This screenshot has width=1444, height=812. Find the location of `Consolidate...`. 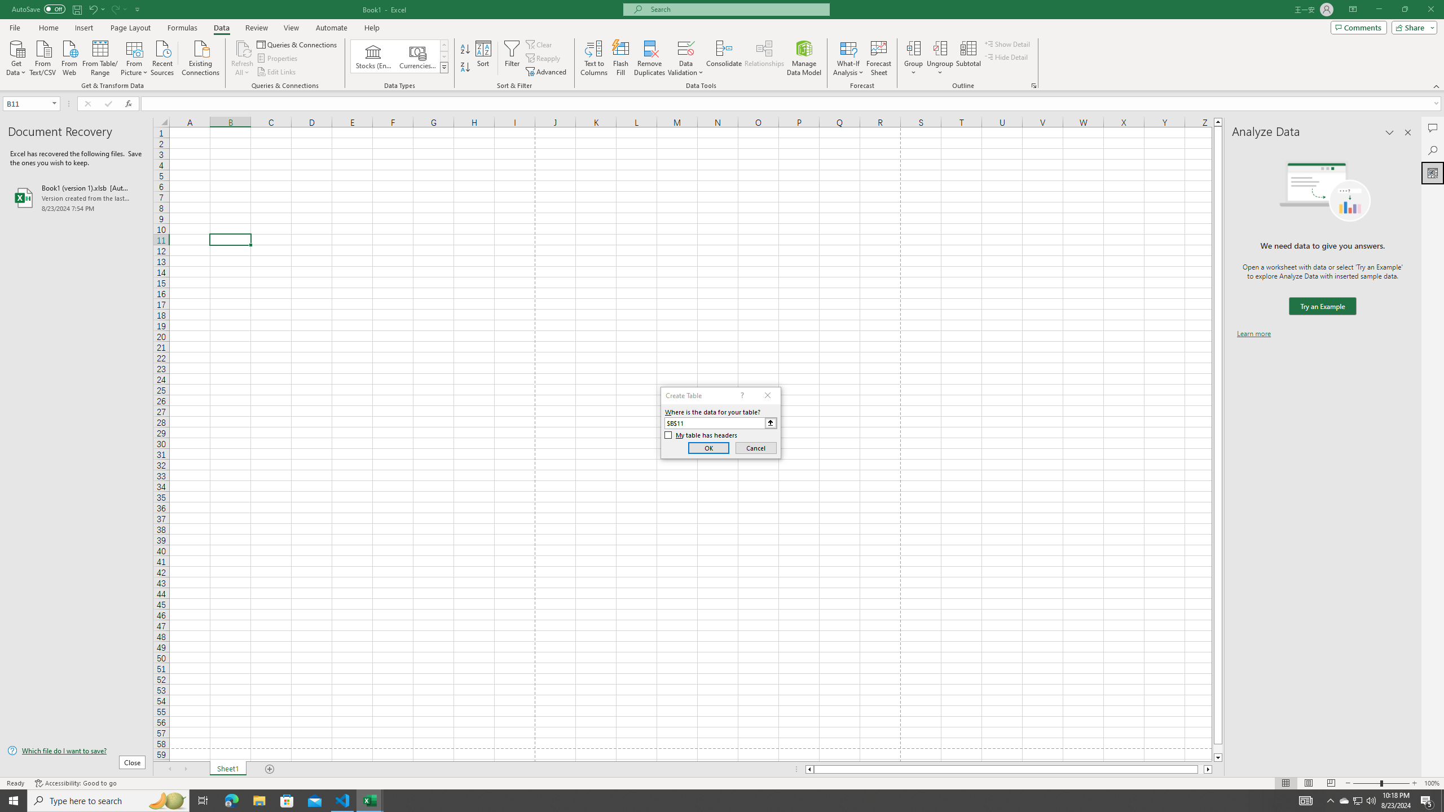

Consolidate... is located at coordinates (724, 58).